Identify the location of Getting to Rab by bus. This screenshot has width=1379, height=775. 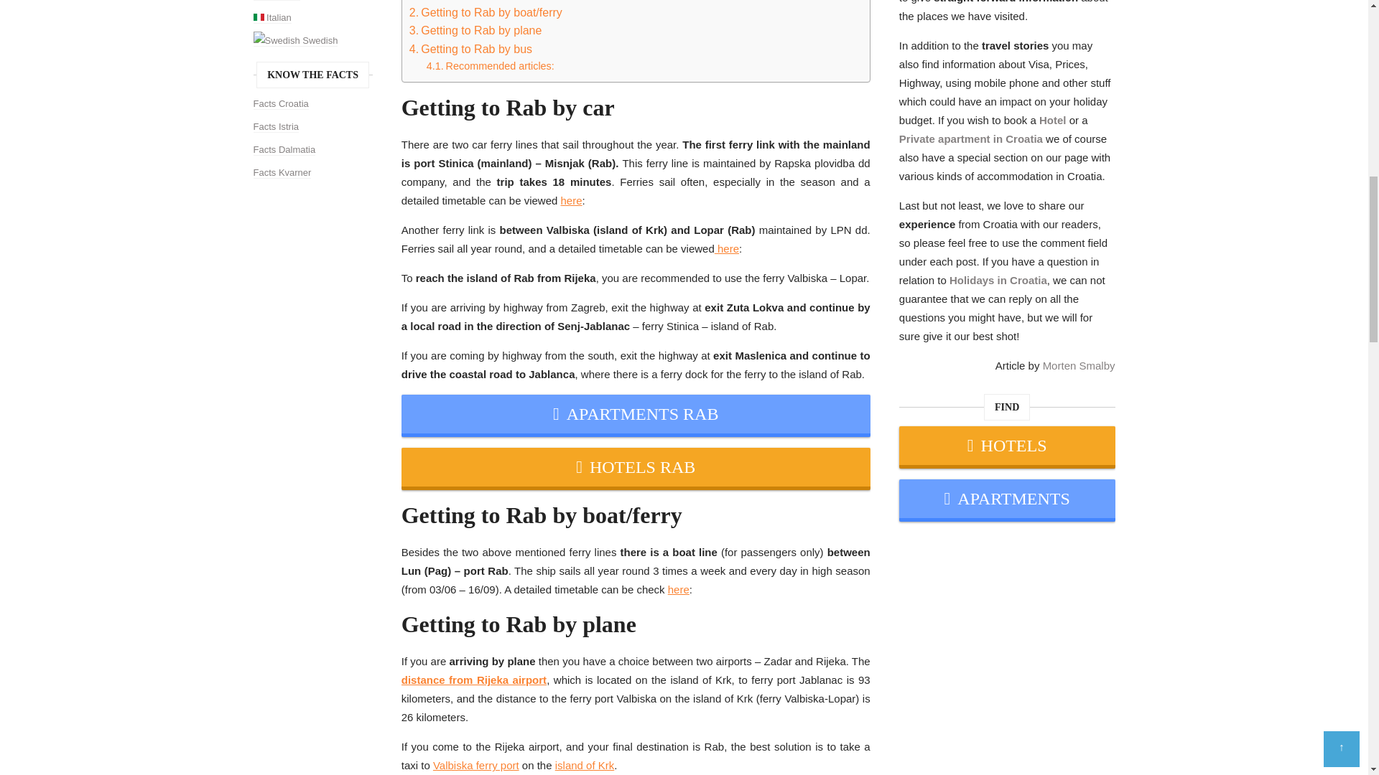
(471, 50).